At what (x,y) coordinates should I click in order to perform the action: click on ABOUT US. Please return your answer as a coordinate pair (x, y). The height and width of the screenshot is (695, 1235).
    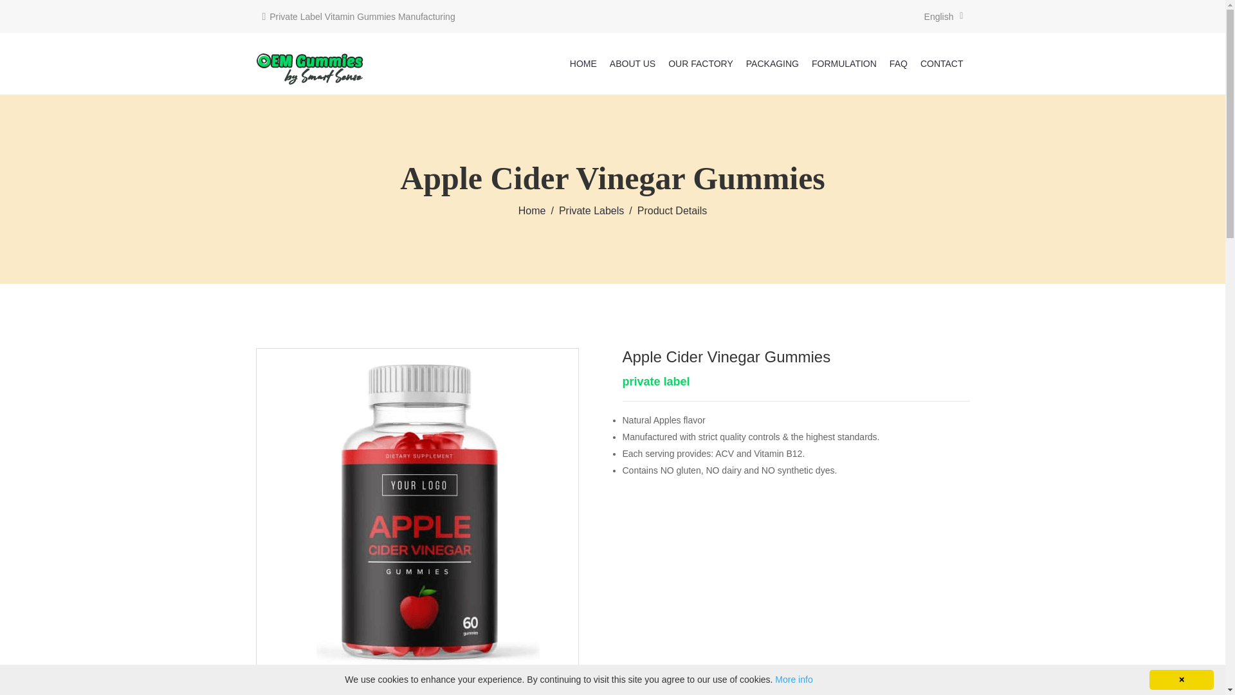
    Looking at the image, I should click on (633, 63).